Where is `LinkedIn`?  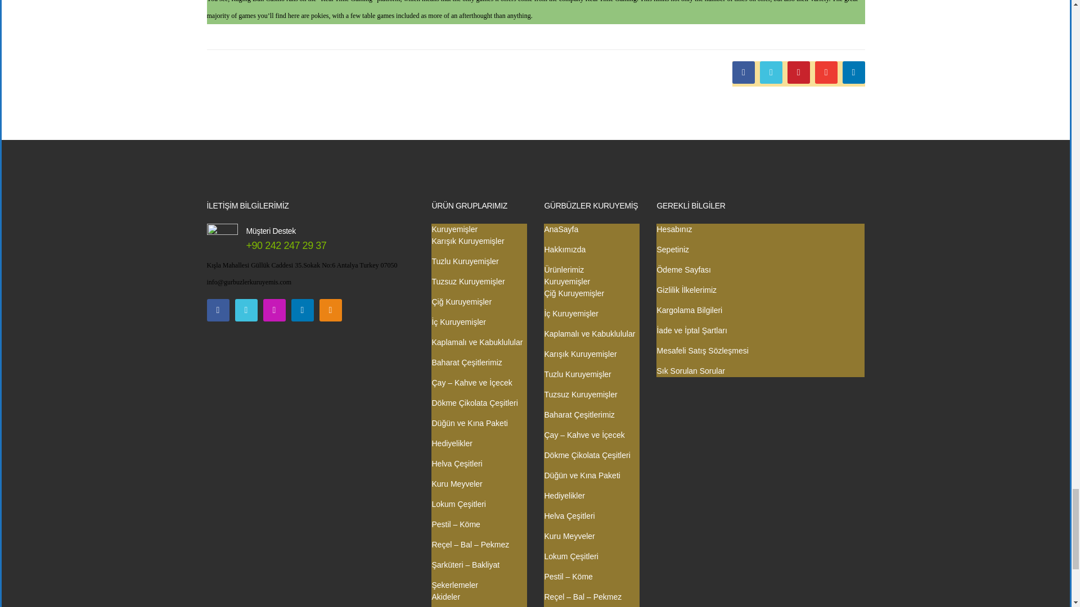
LinkedIn is located at coordinates (853, 73).